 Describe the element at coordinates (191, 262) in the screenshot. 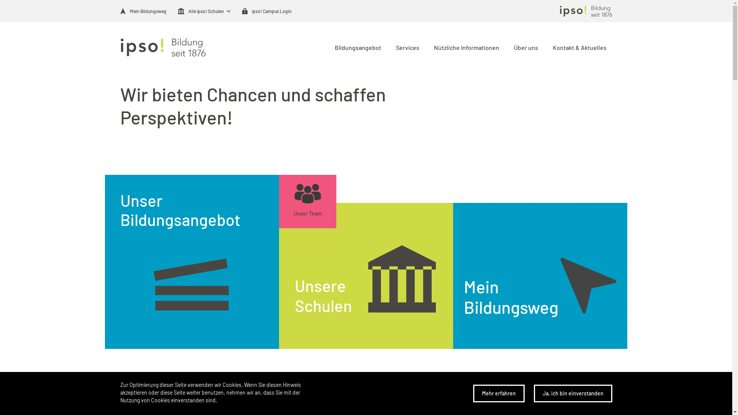

I see `Unser Bildungsangebot` at that location.